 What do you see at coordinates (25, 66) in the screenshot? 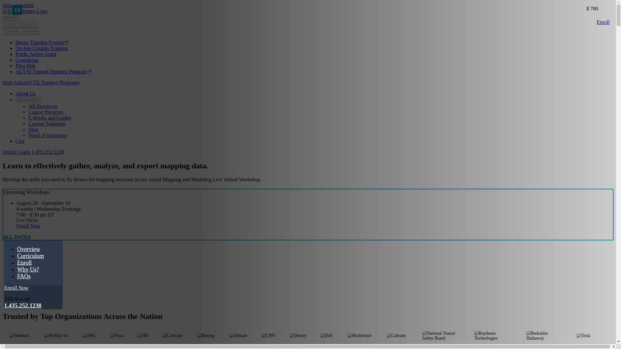
I see `Pilot Hub` at bounding box center [25, 66].